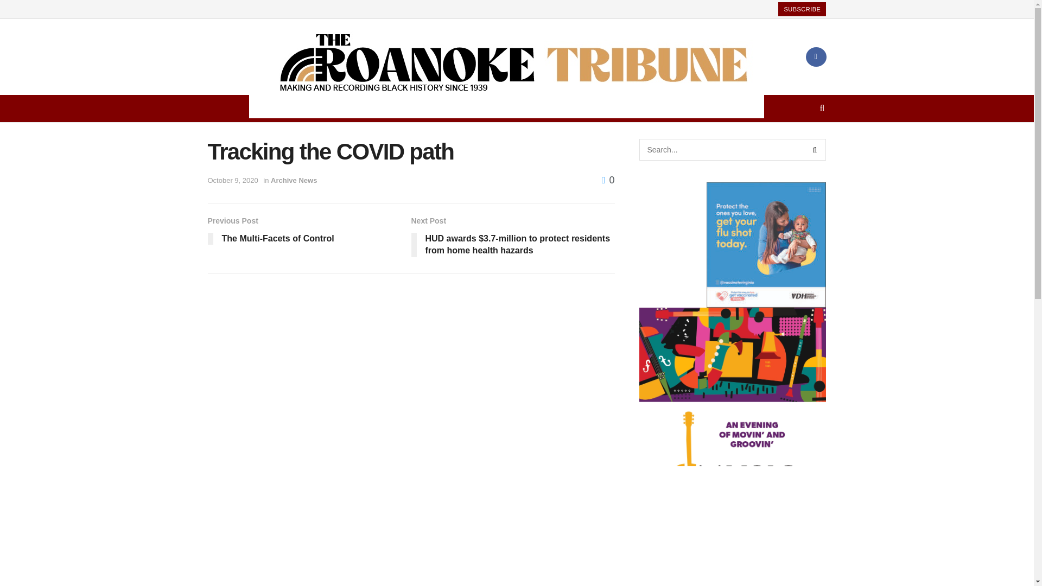 Image resolution: width=1042 pixels, height=586 pixels. Describe the element at coordinates (802, 9) in the screenshot. I see `SUBSCRIBE` at that location.